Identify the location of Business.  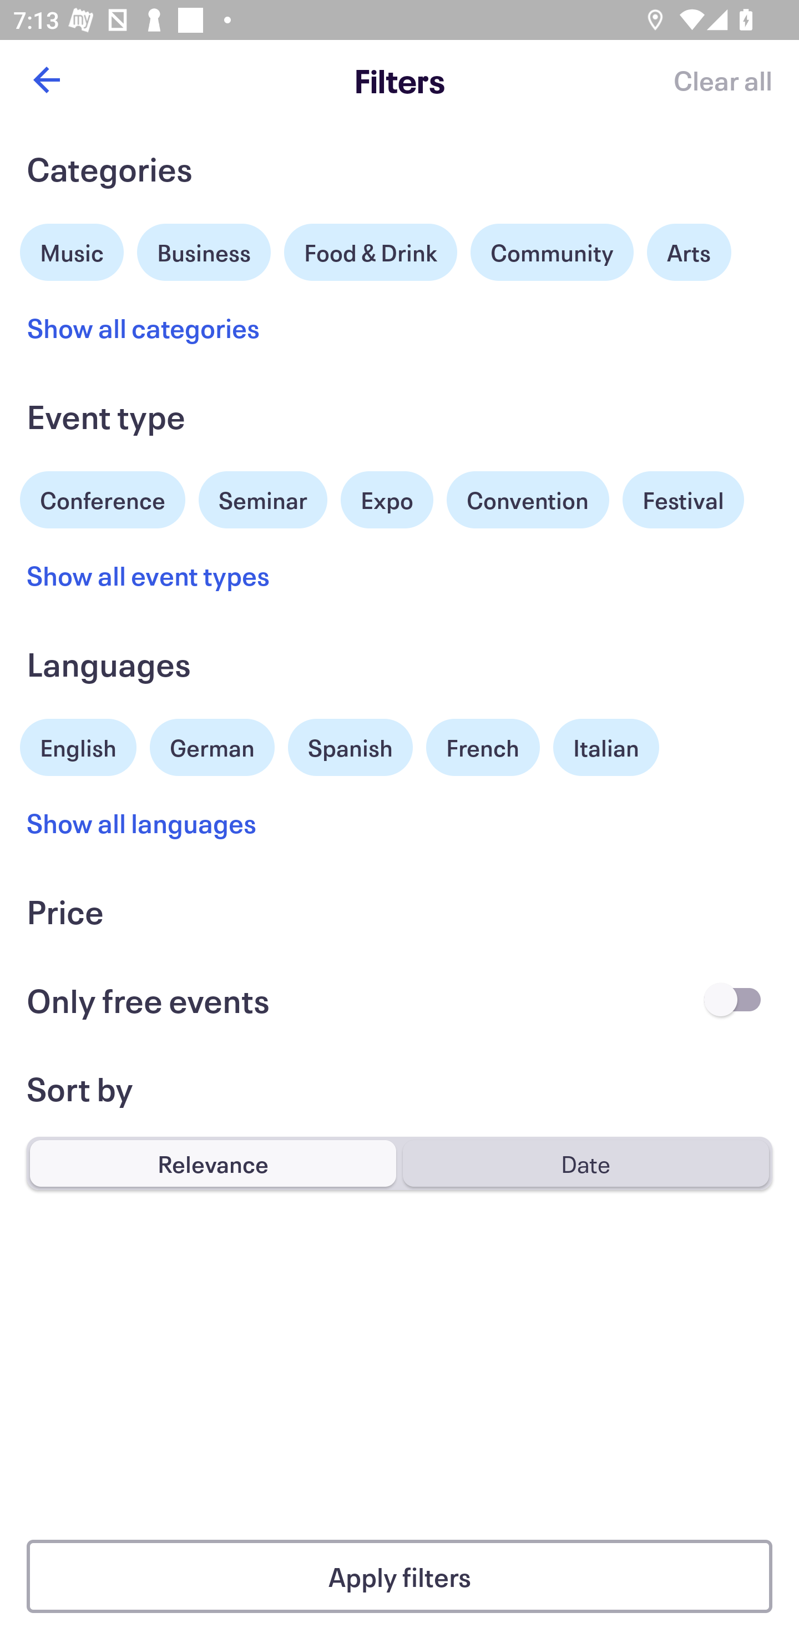
(204, 250).